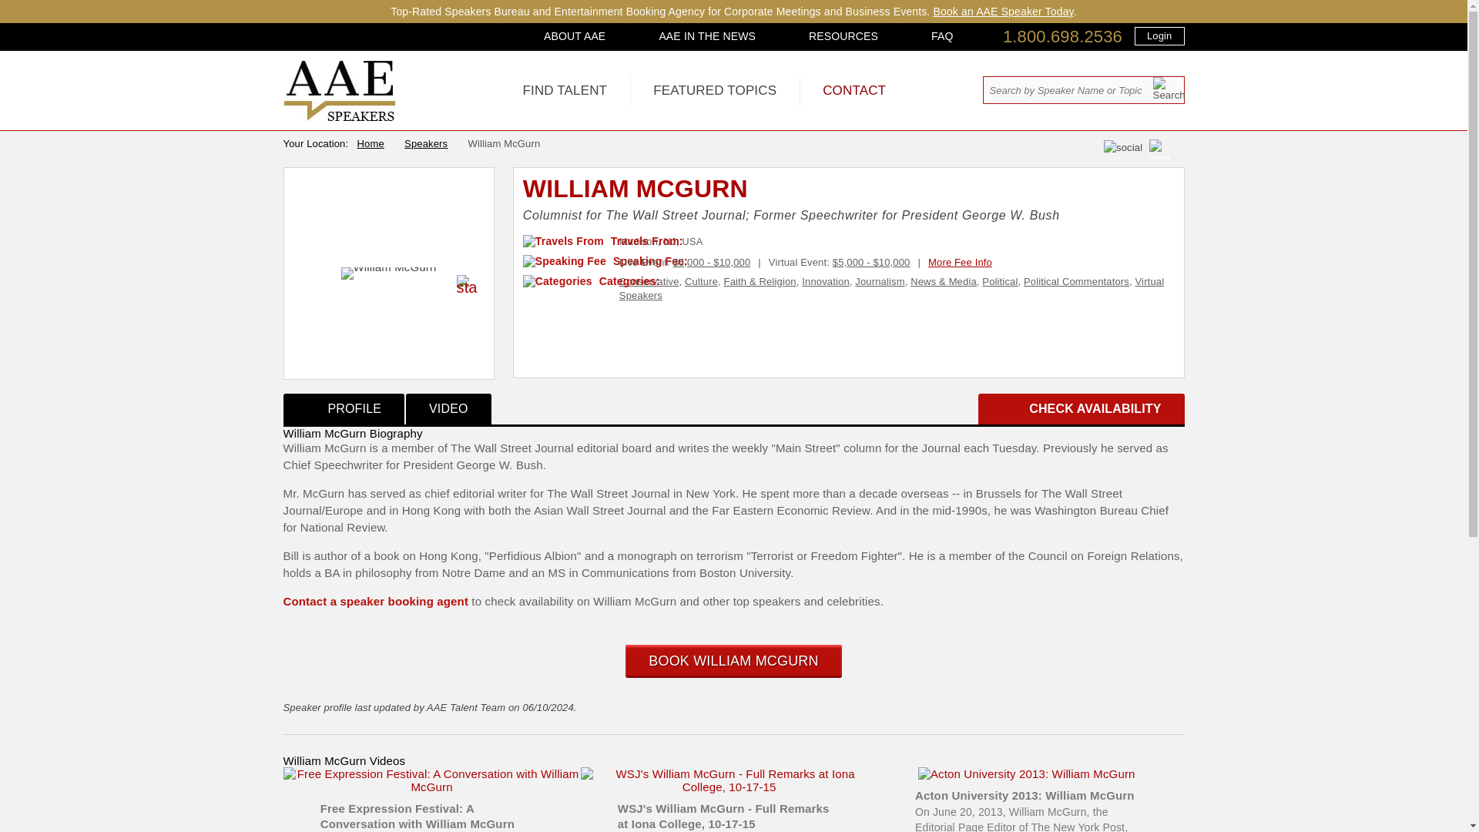 Image resolution: width=1479 pixels, height=832 pixels. What do you see at coordinates (843, 35) in the screenshot?
I see `RESOURCES` at bounding box center [843, 35].